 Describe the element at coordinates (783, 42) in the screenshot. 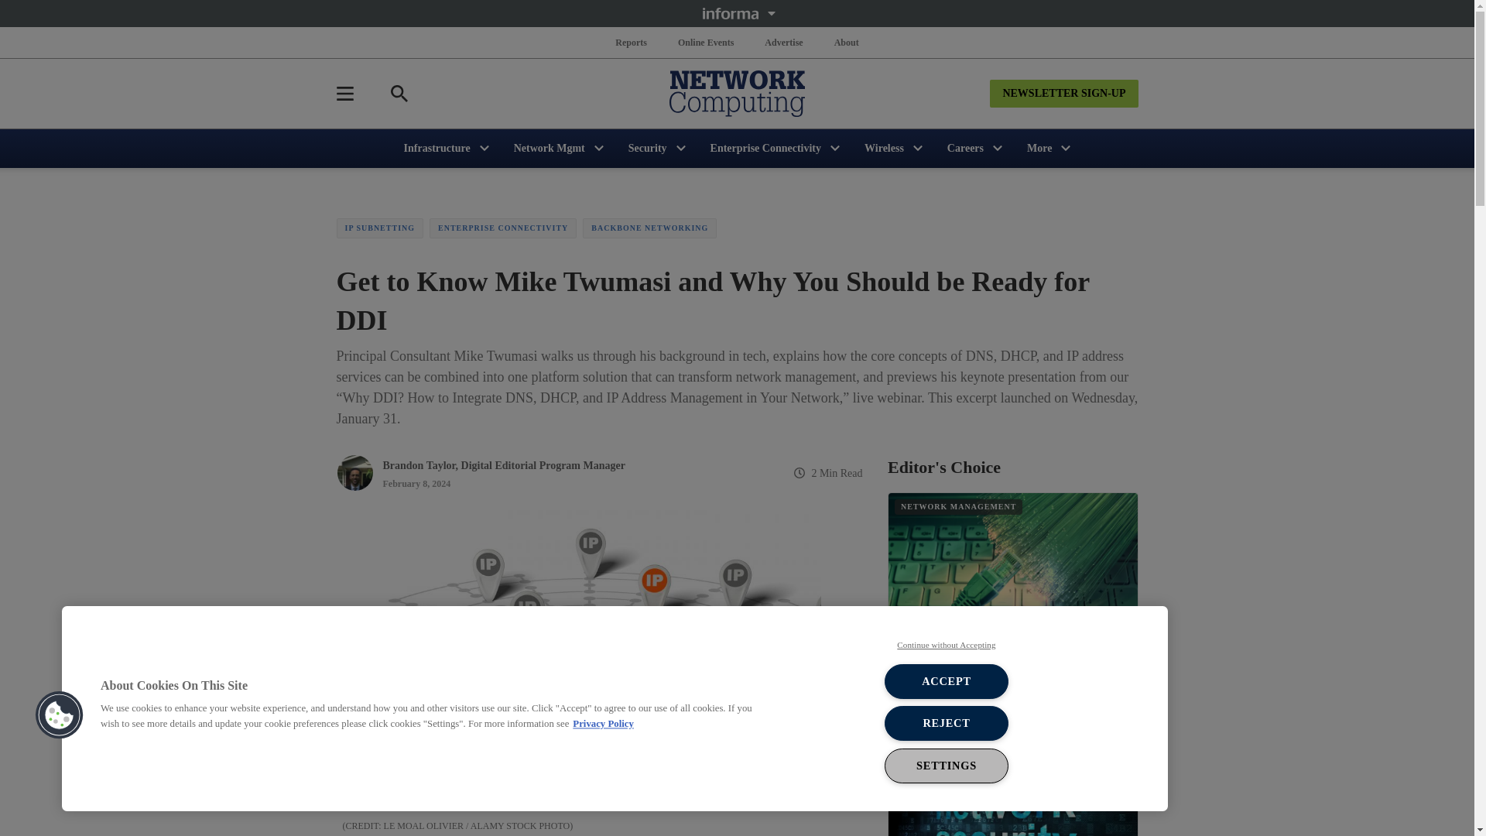

I see `Advertise` at that location.